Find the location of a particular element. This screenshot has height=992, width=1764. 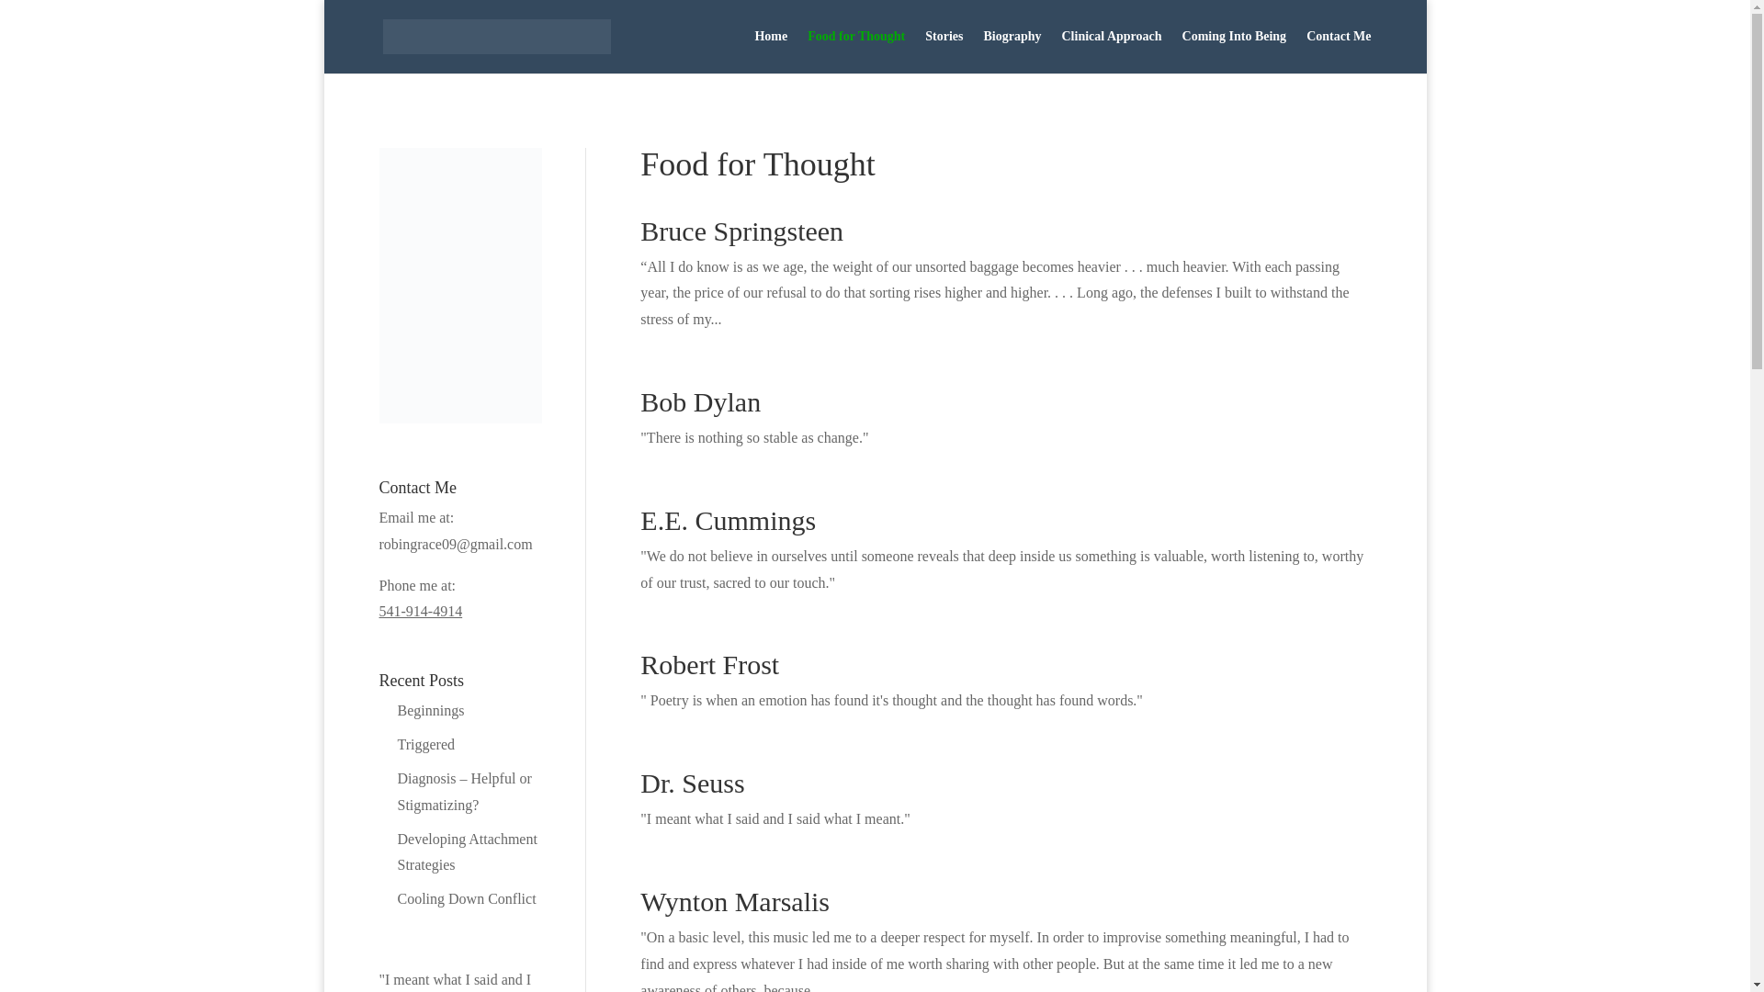

Cooling Down Conflict is located at coordinates (467, 898).